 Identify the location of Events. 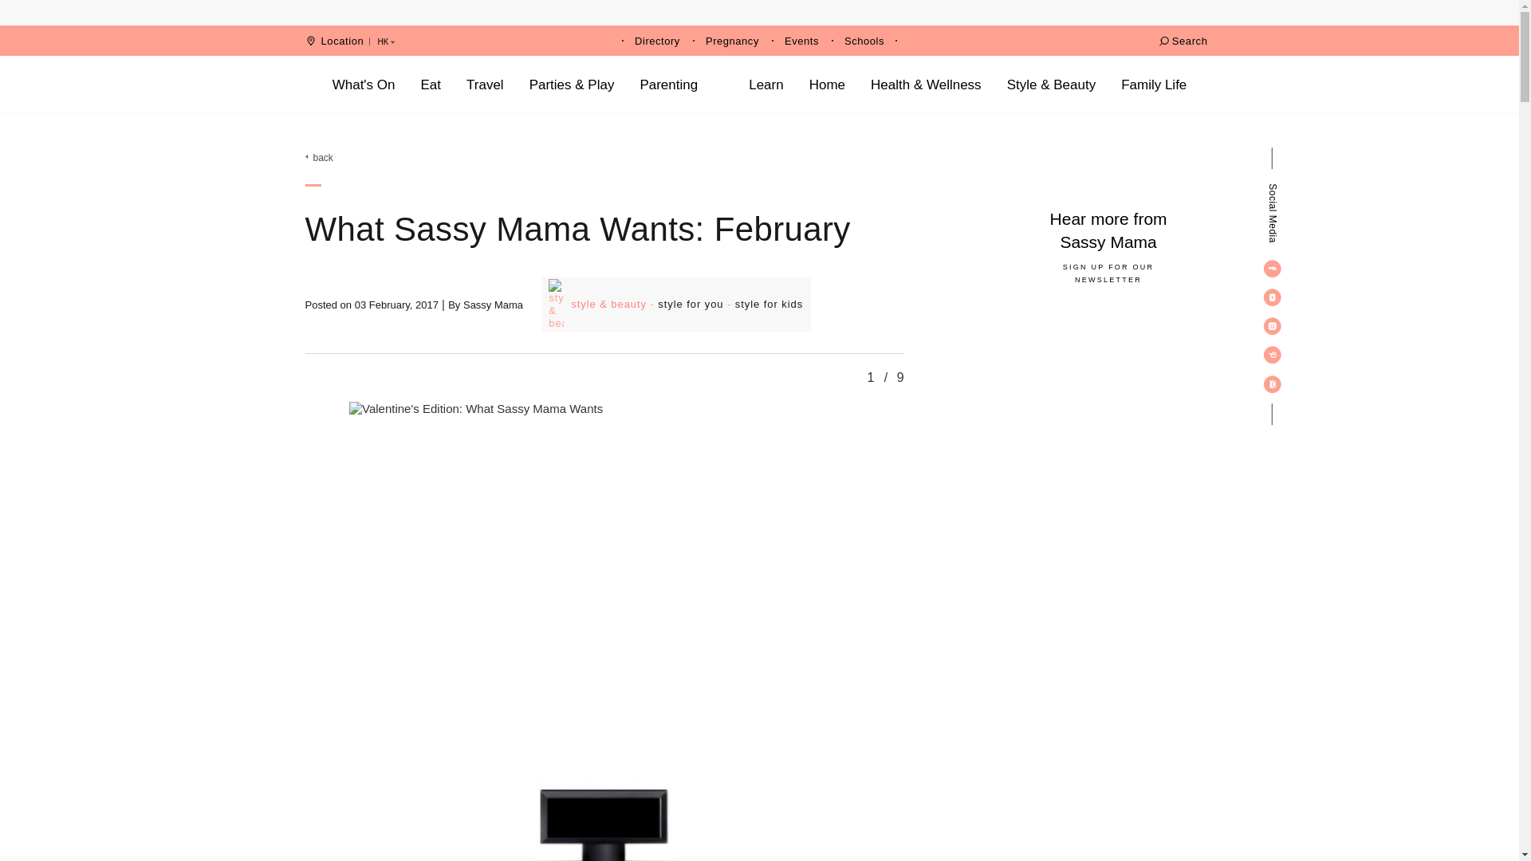
(801, 41).